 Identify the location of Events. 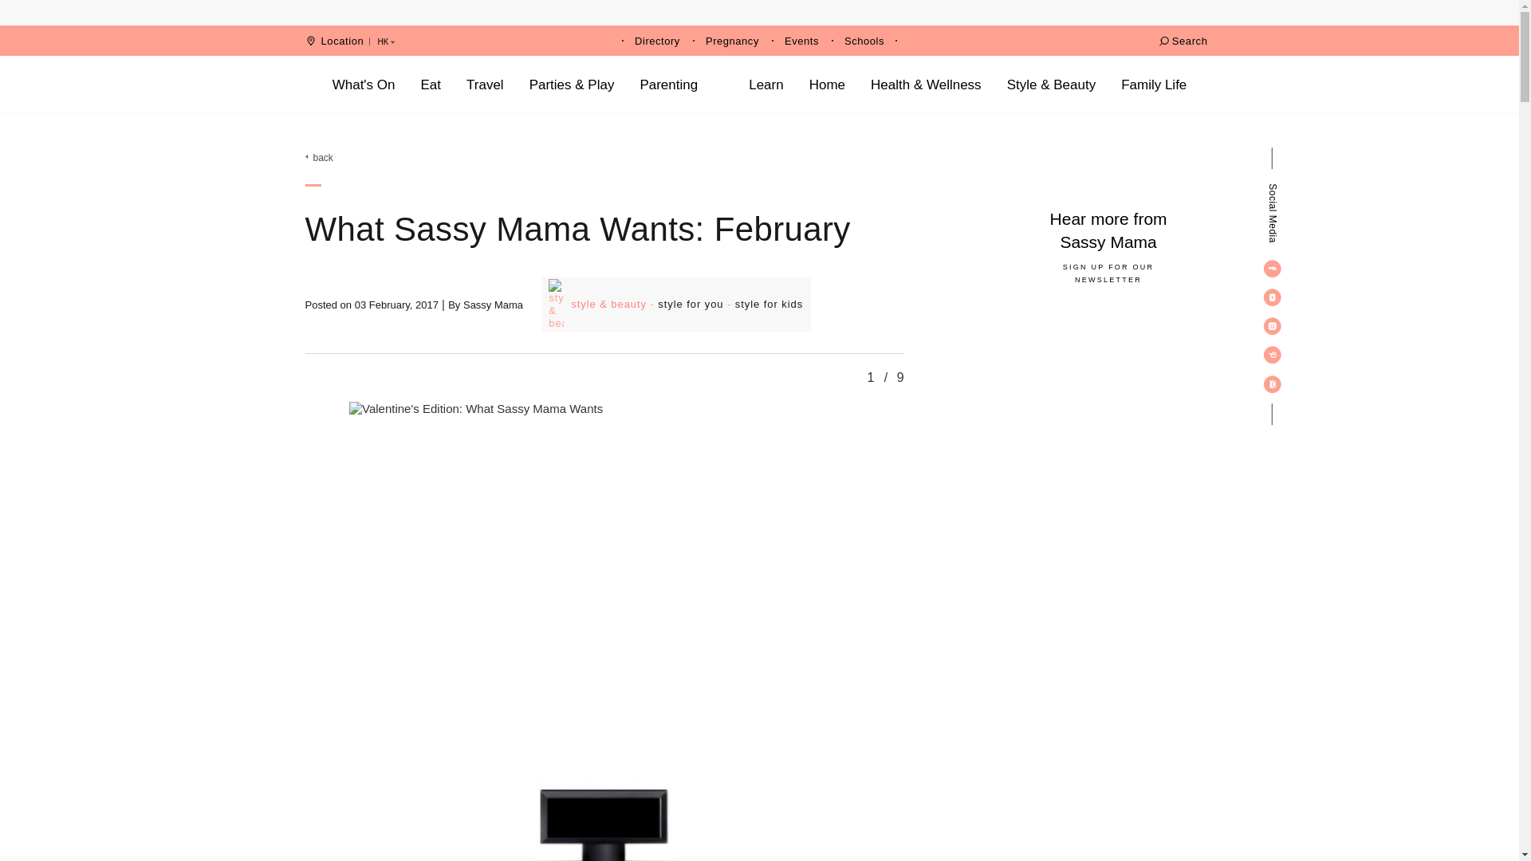
(801, 41).